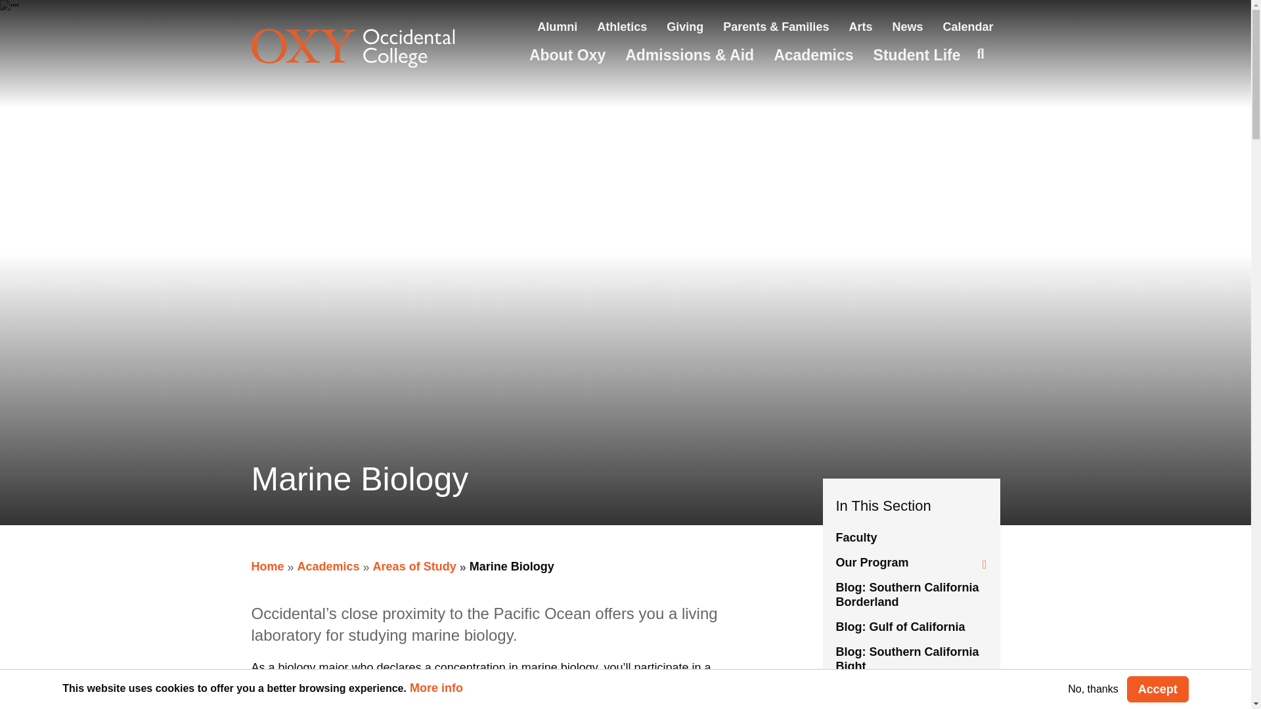 Image resolution: width=1261 pixels, height=709 pixels. What do you see at coordinates (567, 55) in the screenshot?
I see `About Oxy` at bounding box center [567, 55].